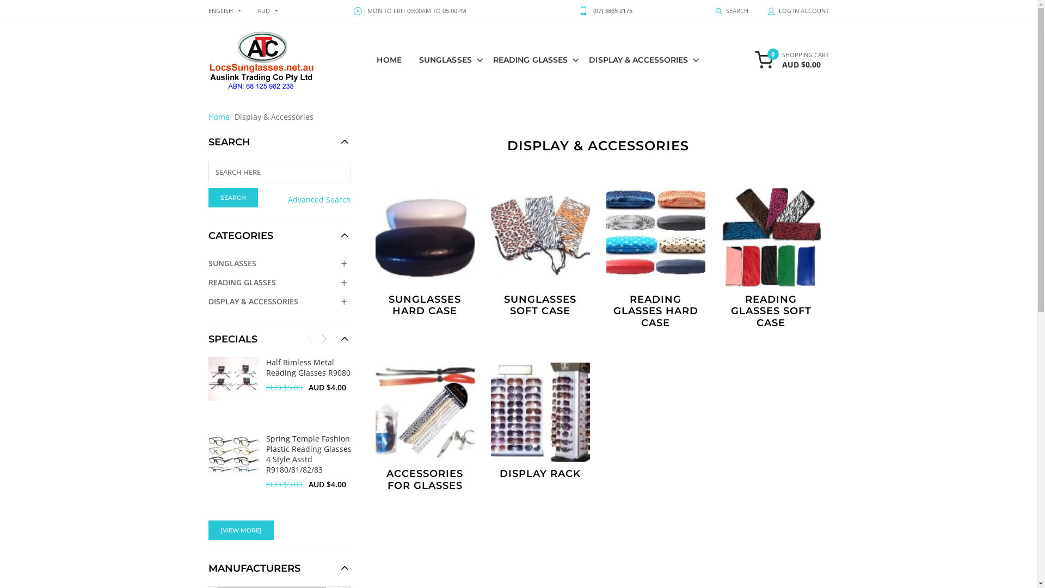 This screenshot has width=1045, height=588. I want to click on Reading Glasses Hard Case, so click(651, 233).